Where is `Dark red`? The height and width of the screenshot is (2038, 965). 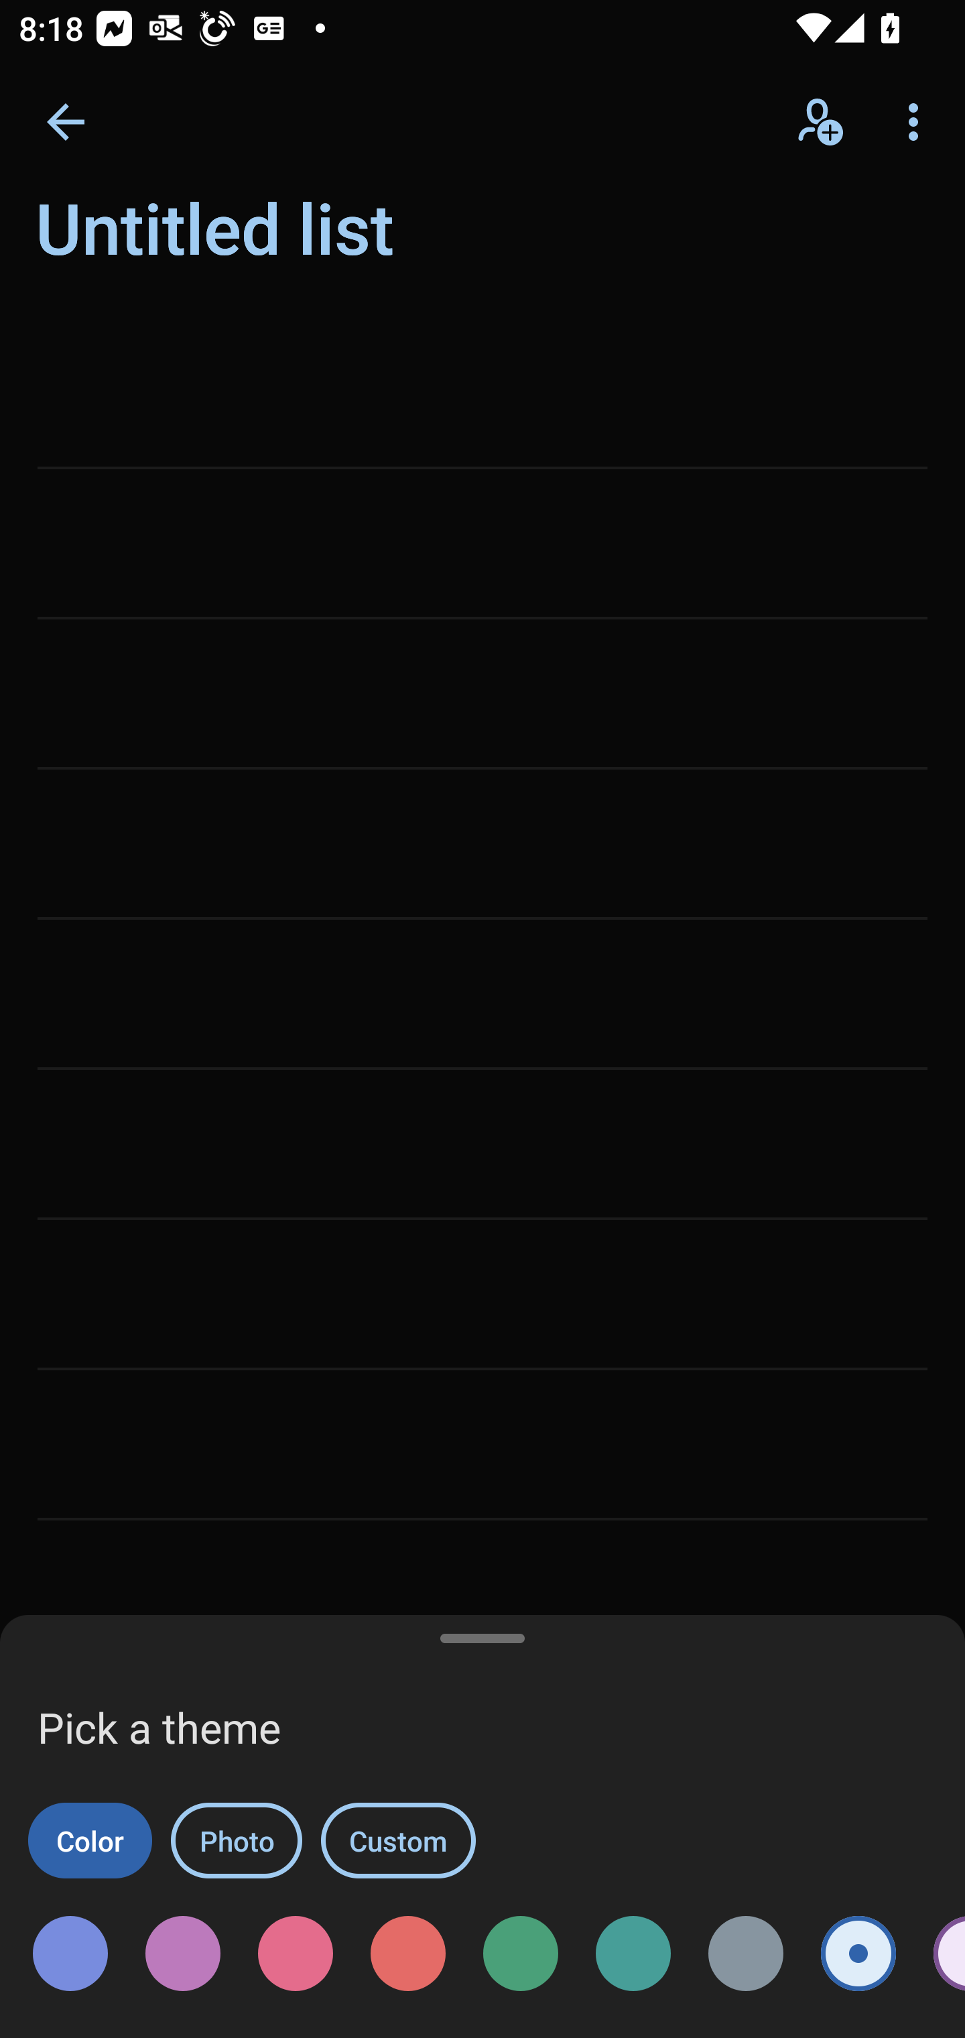 Dark red is located at coordinates (407, 1954).